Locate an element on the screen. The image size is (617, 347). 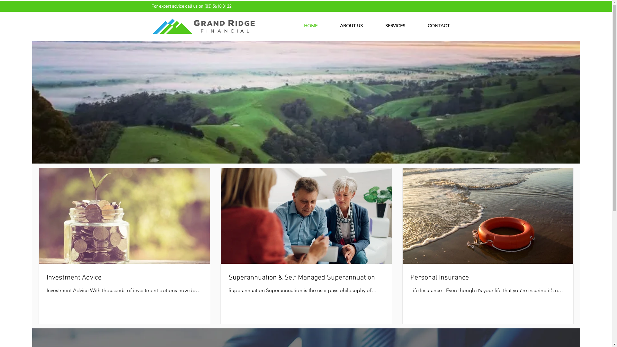
Personal Insurance is located at coordinates (488, 278).